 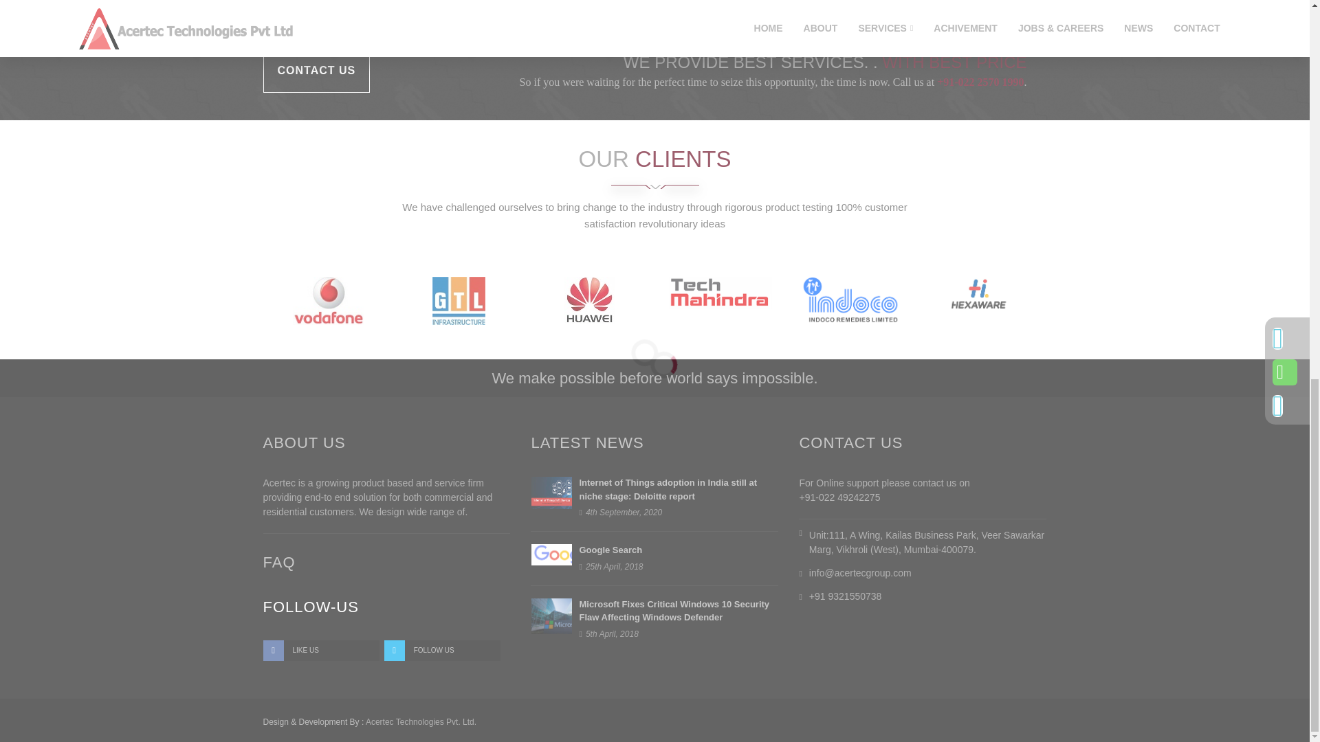 I want to click on ABOUT US, so click(x=304, y=442).